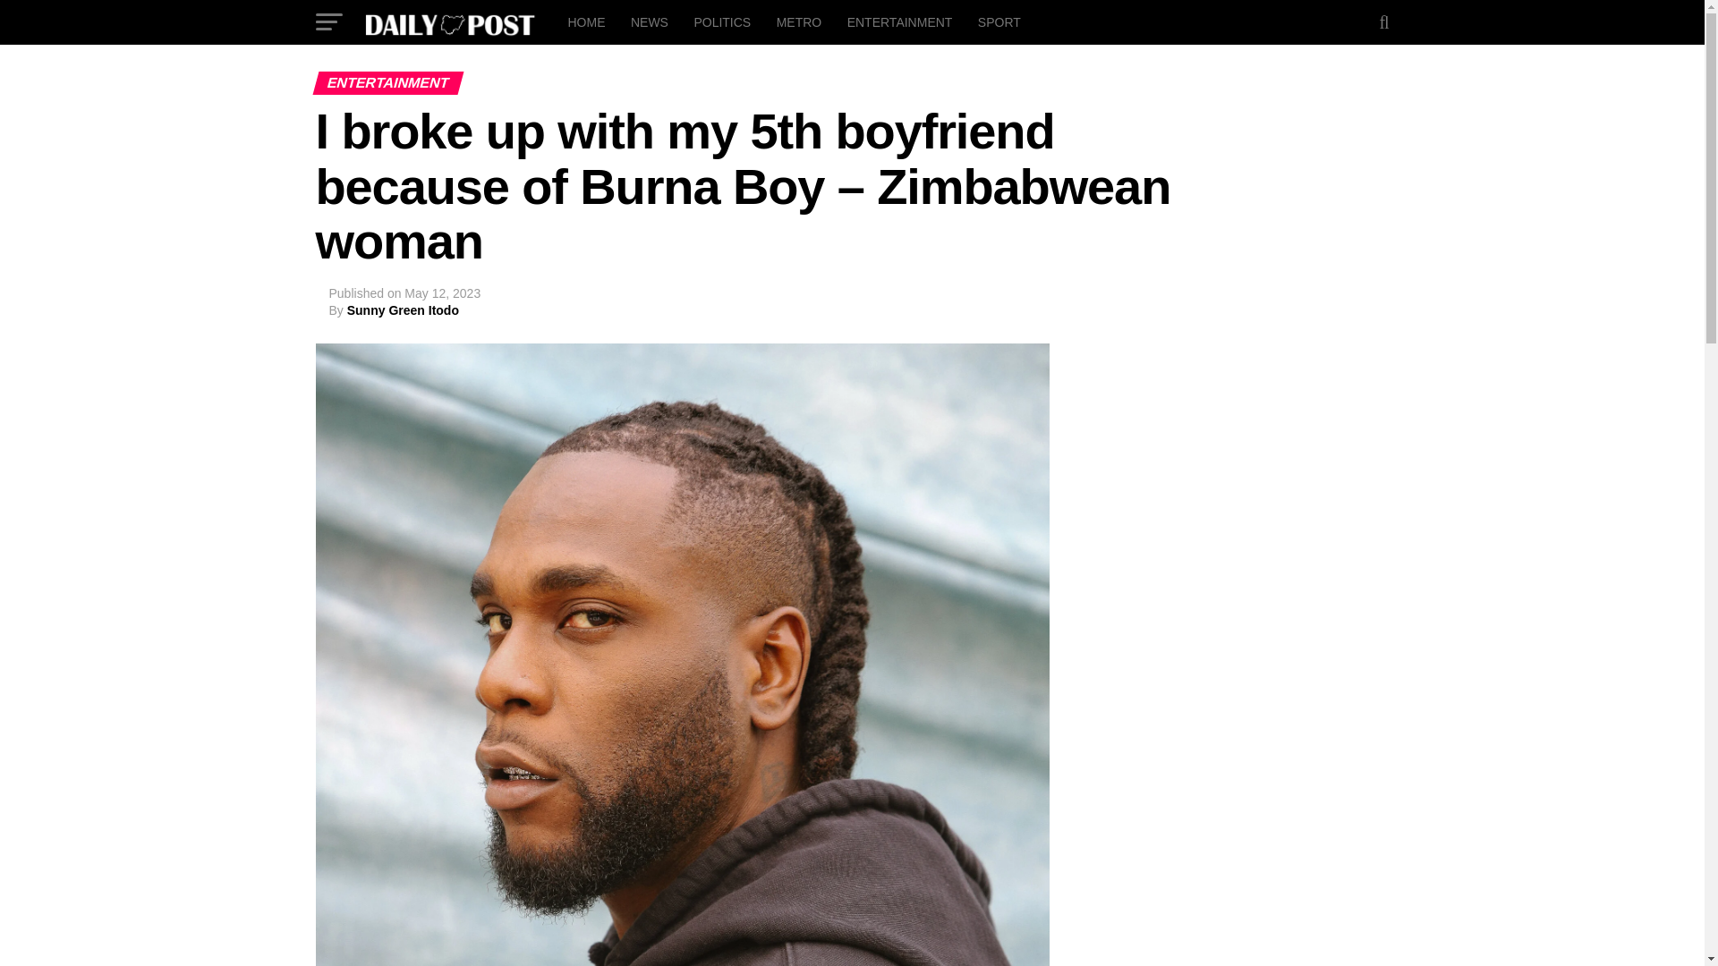 The height and width of the screenshot is (966, 1718). What do you see at coordinates (900, 21) in the screenshot?
I see `ENTERTAINMENT` at bounding box center [900, 21].